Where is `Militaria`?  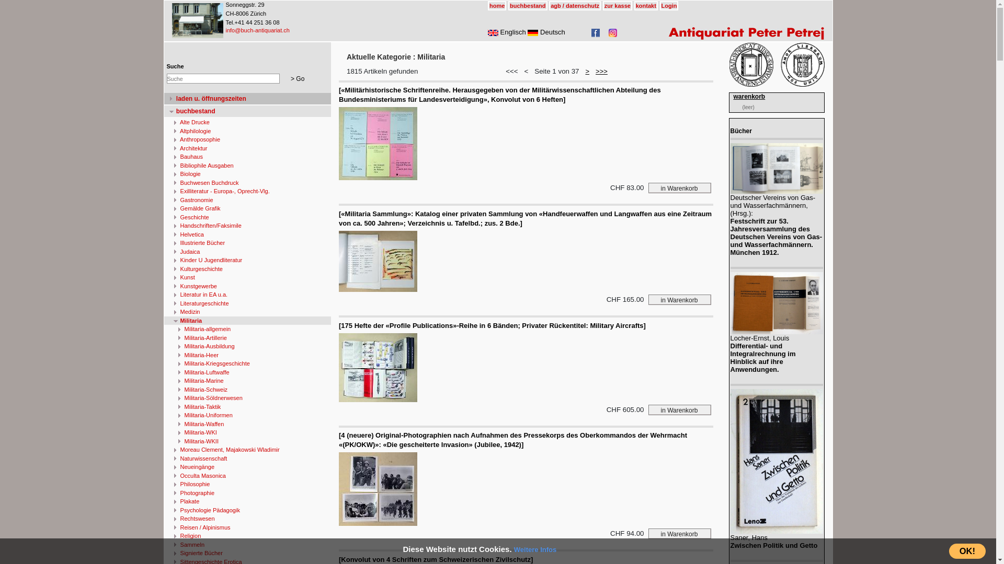
Militaria is located at coordinates (248, 321).